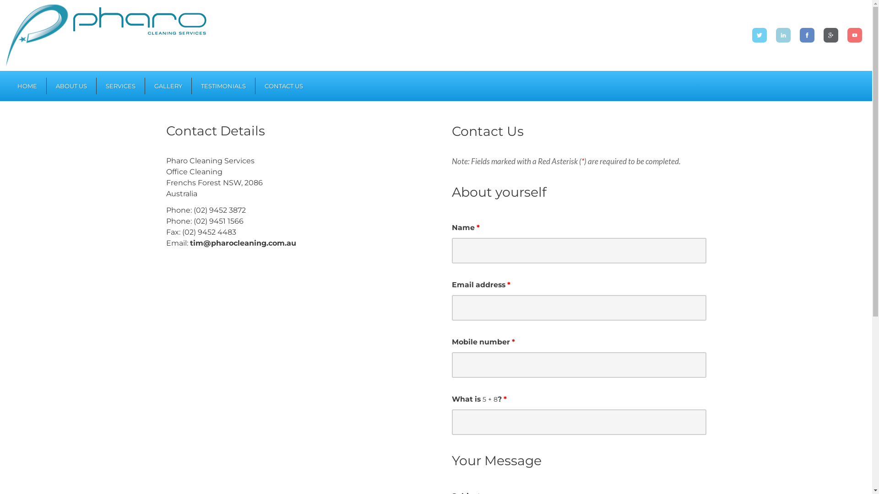 Image resolution: width=879 pixels, height=494 pixels. What do you see at coordinates (284, 86) in the screenshot?
I see `CONTACT US` at bounding box center [284, 86].